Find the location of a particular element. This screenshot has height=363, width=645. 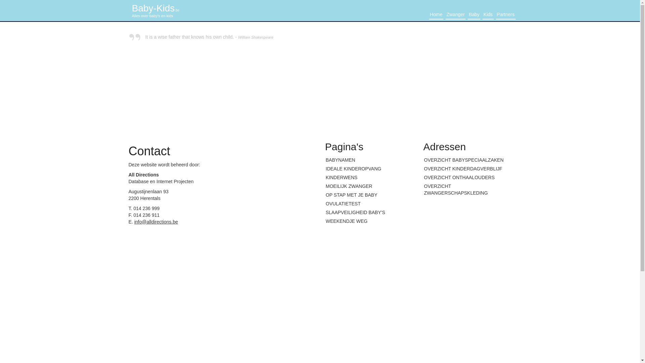

Kids is located at coordinates (488, 15).